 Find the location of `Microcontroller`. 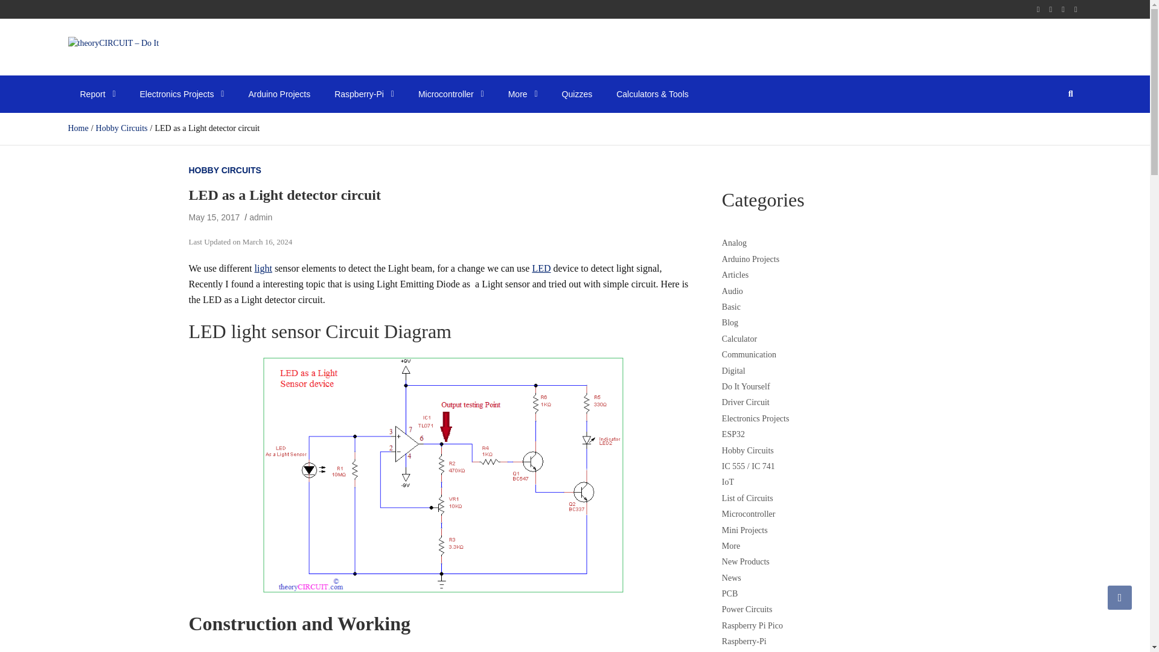

Microcontroller is located at coordinates (451, 94).